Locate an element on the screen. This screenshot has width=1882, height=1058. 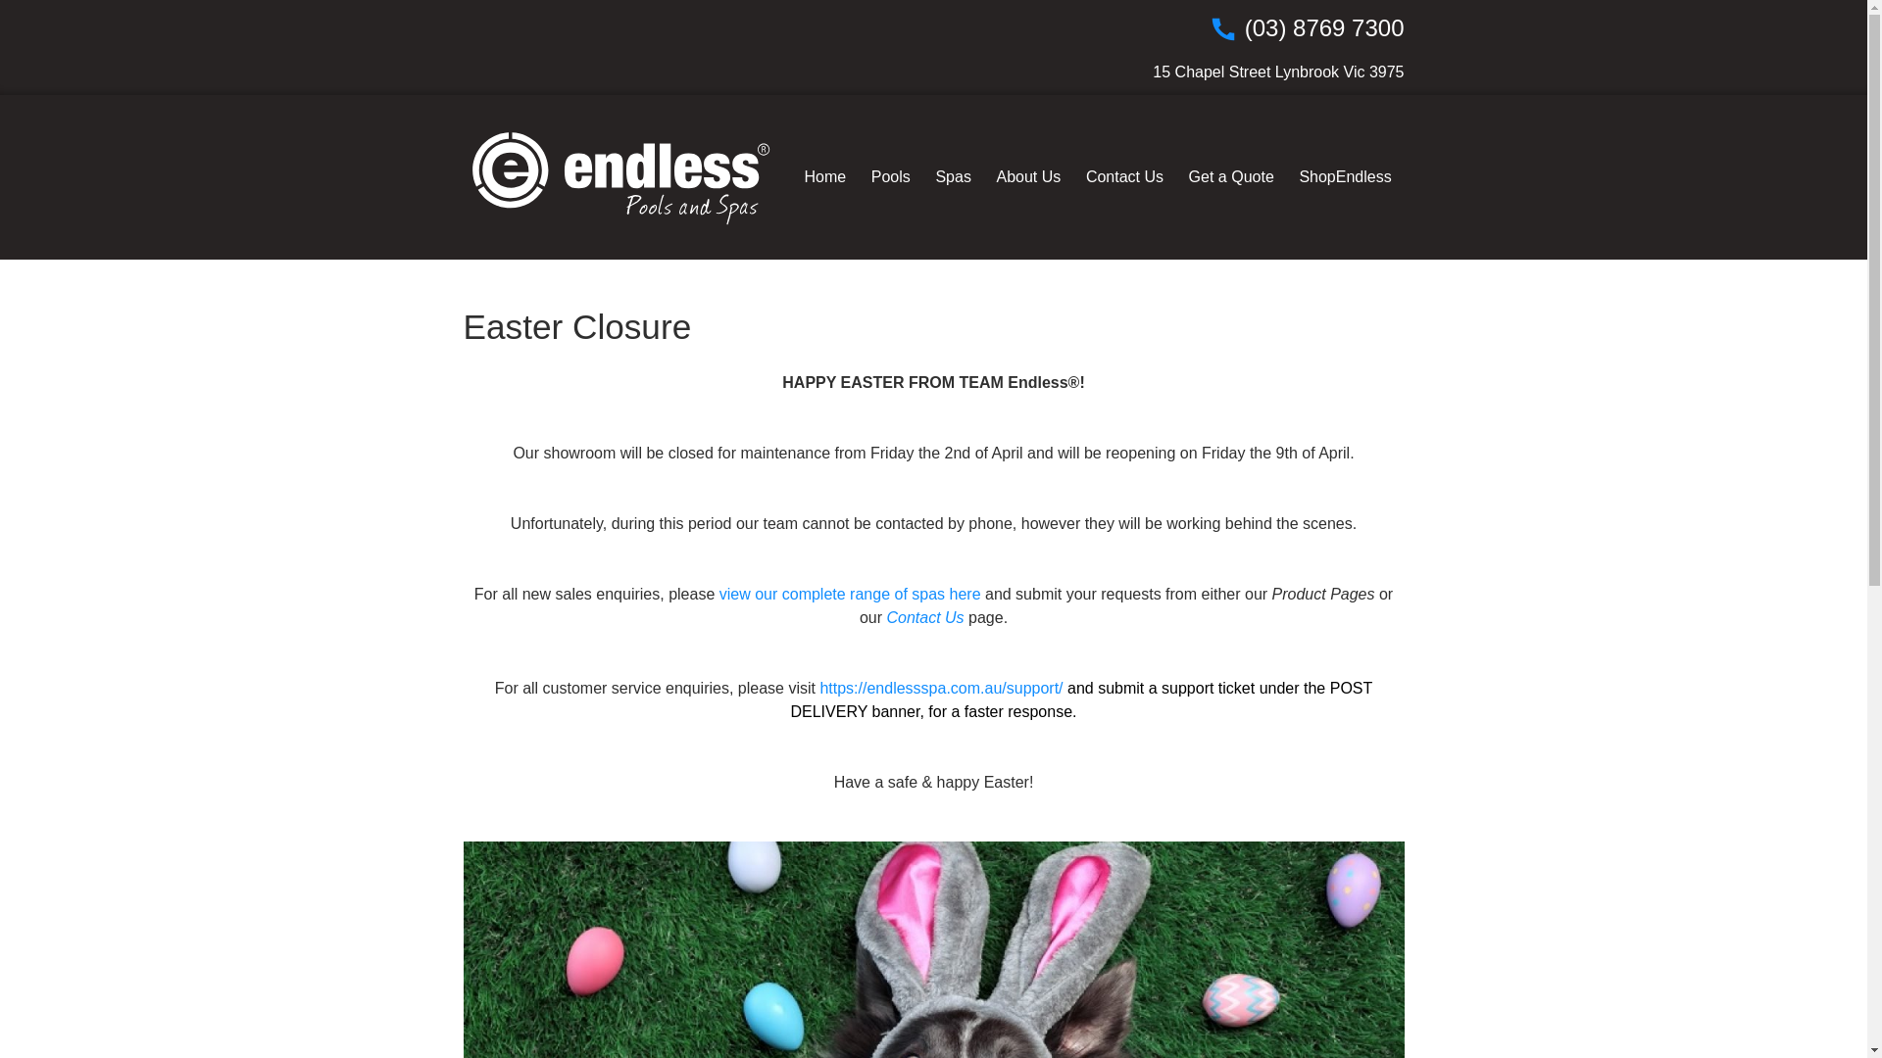
About Us is located at coordinates (1029, 177).